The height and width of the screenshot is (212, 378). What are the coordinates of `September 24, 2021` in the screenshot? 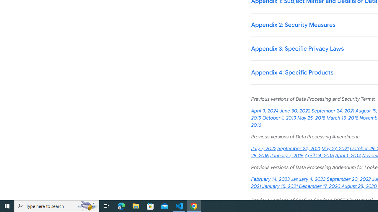 It's located at (299, 148).